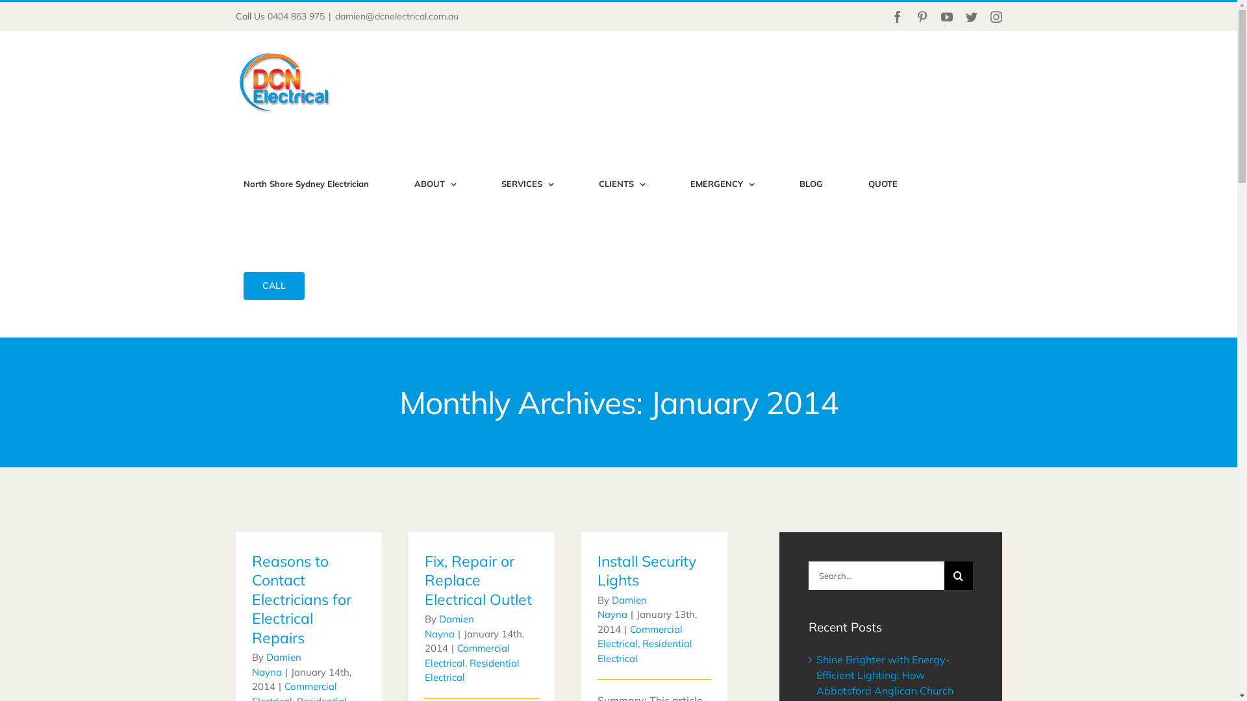  What do you see at coordinates (640, 637) in the screenshot?
I see `Commercial Electrical` at bounding box center [640, 637].